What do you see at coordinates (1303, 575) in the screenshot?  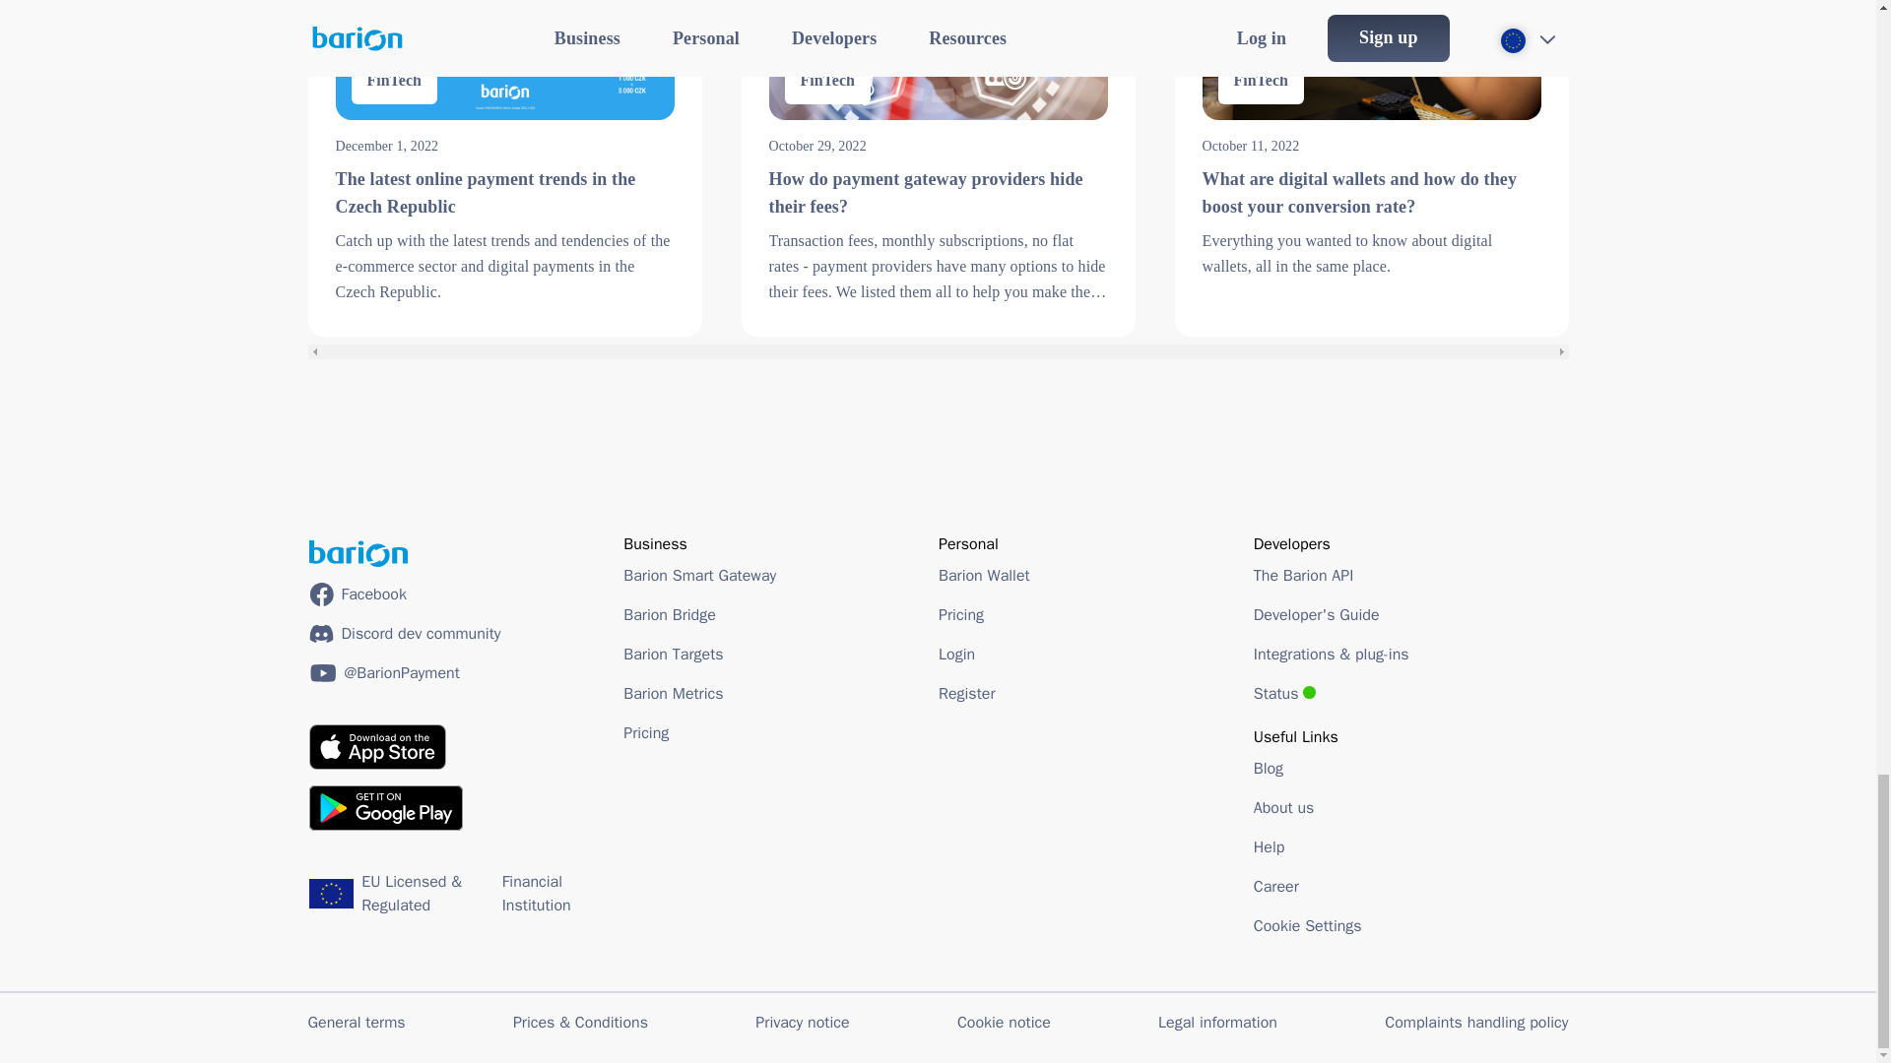 I see `The Barion API` at bounding box center [1303, 575].